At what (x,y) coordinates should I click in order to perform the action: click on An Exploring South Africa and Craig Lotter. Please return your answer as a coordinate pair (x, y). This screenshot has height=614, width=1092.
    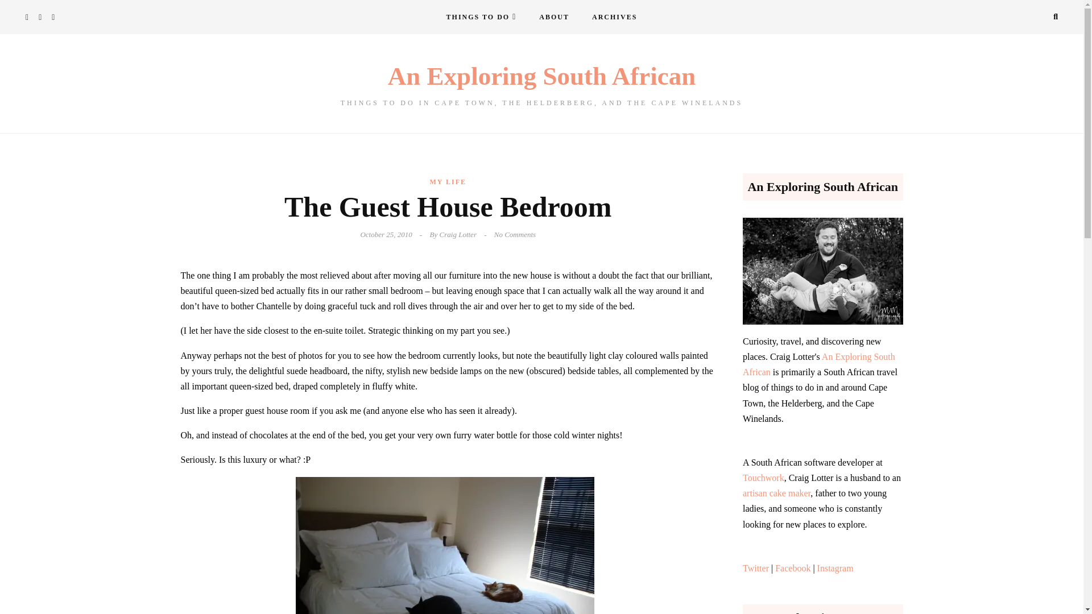
    Looking at the image, I should click on (554, 17).